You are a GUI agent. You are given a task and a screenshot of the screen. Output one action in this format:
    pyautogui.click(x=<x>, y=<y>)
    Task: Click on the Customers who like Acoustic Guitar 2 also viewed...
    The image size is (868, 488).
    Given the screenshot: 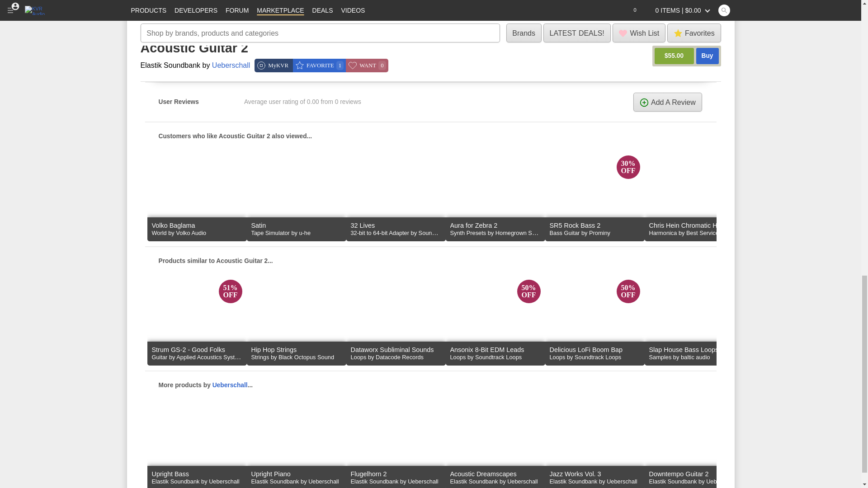 What is the action you would take?
    pyautogui.click(x=430, y=136)
    